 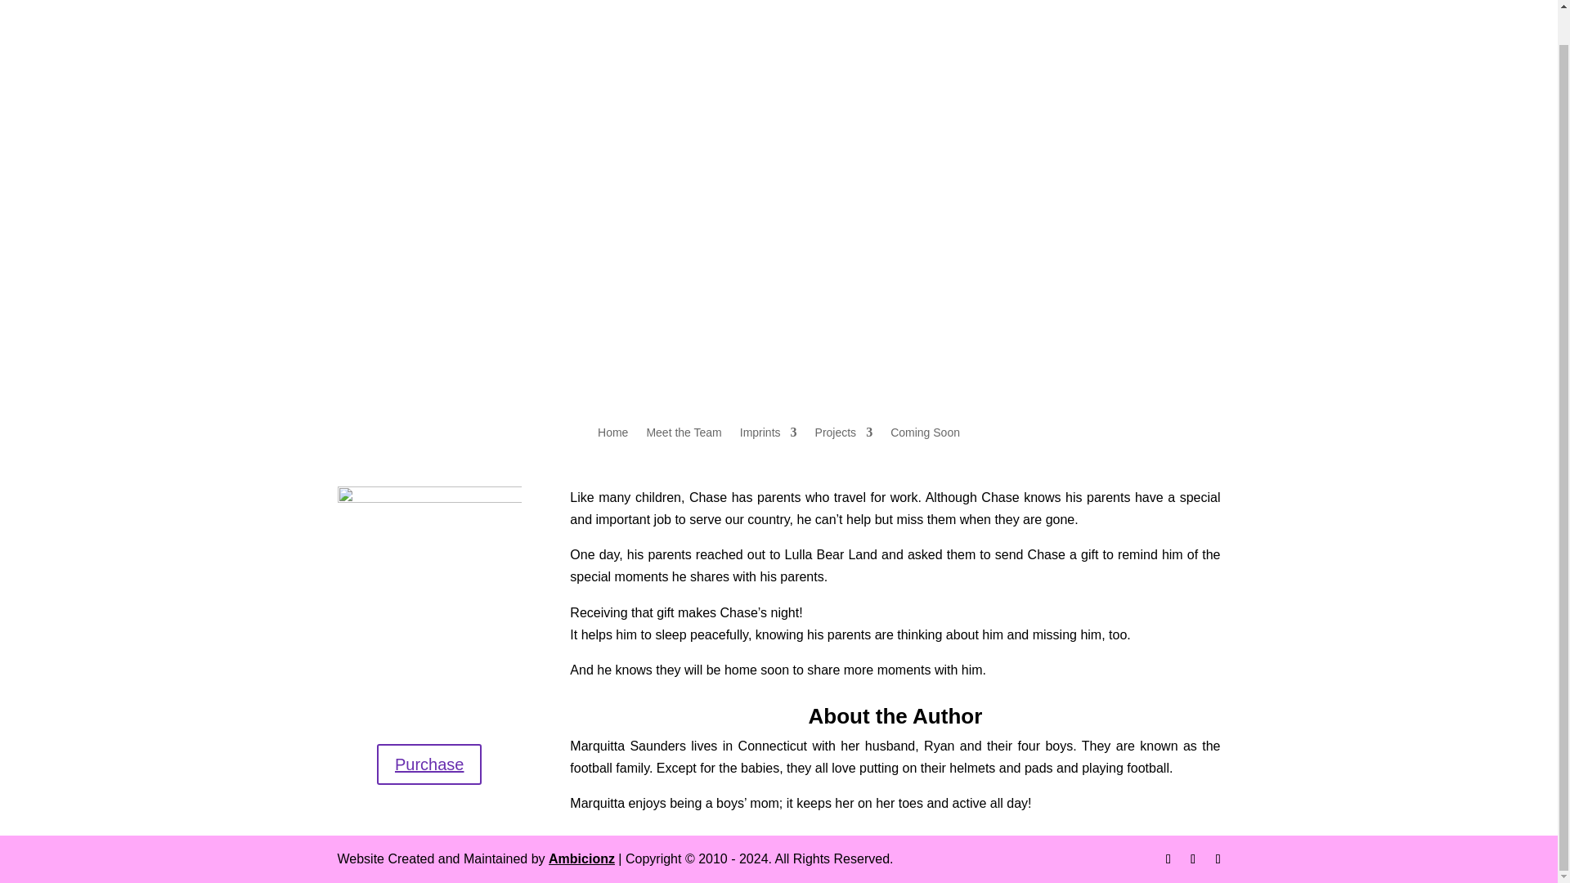 I want to click on Imprints, so click(x=769, y=420).